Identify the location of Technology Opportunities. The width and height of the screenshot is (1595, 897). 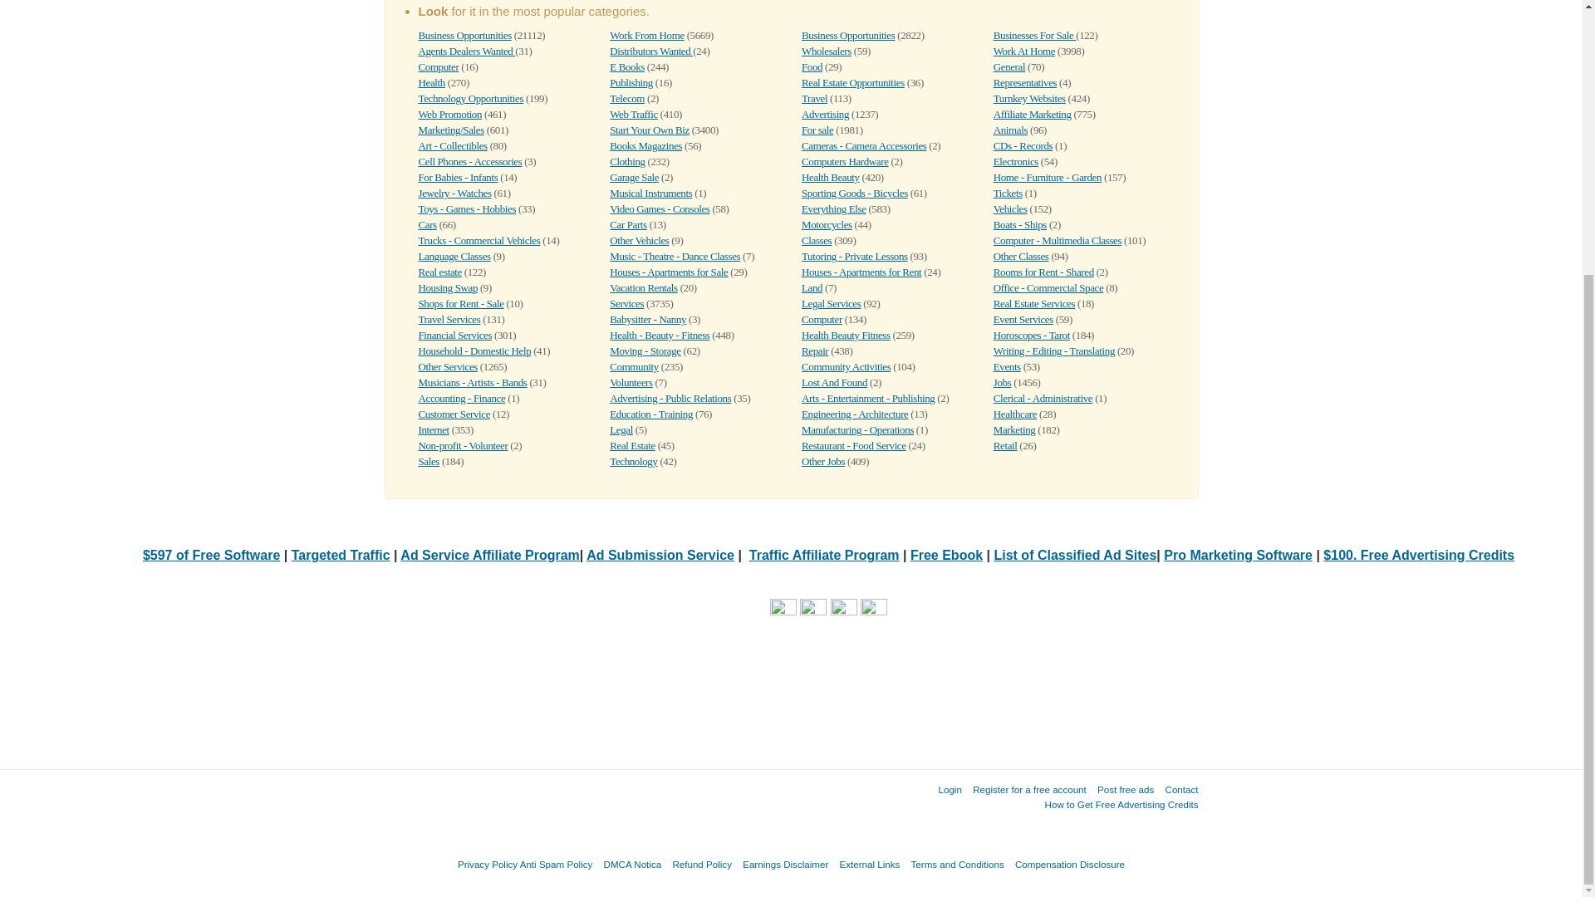
(471, 98).